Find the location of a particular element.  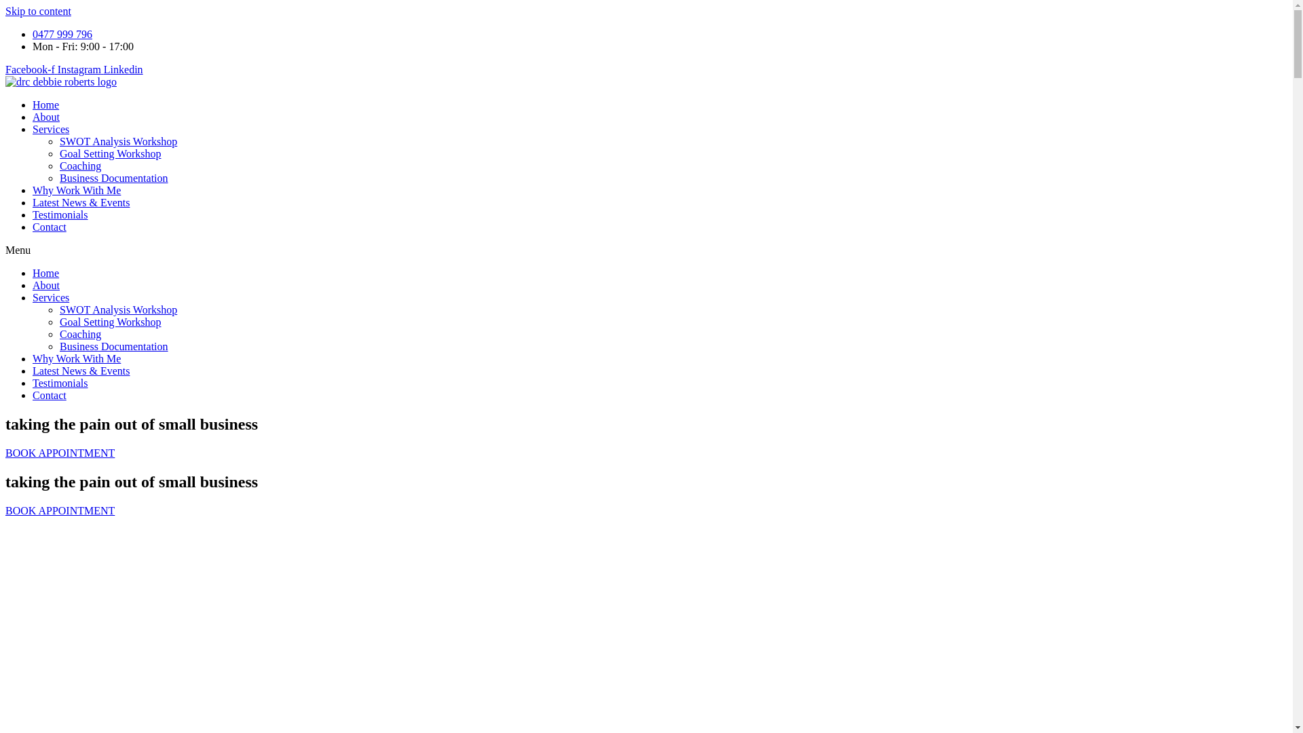

About is located at coordinates (46, 285).